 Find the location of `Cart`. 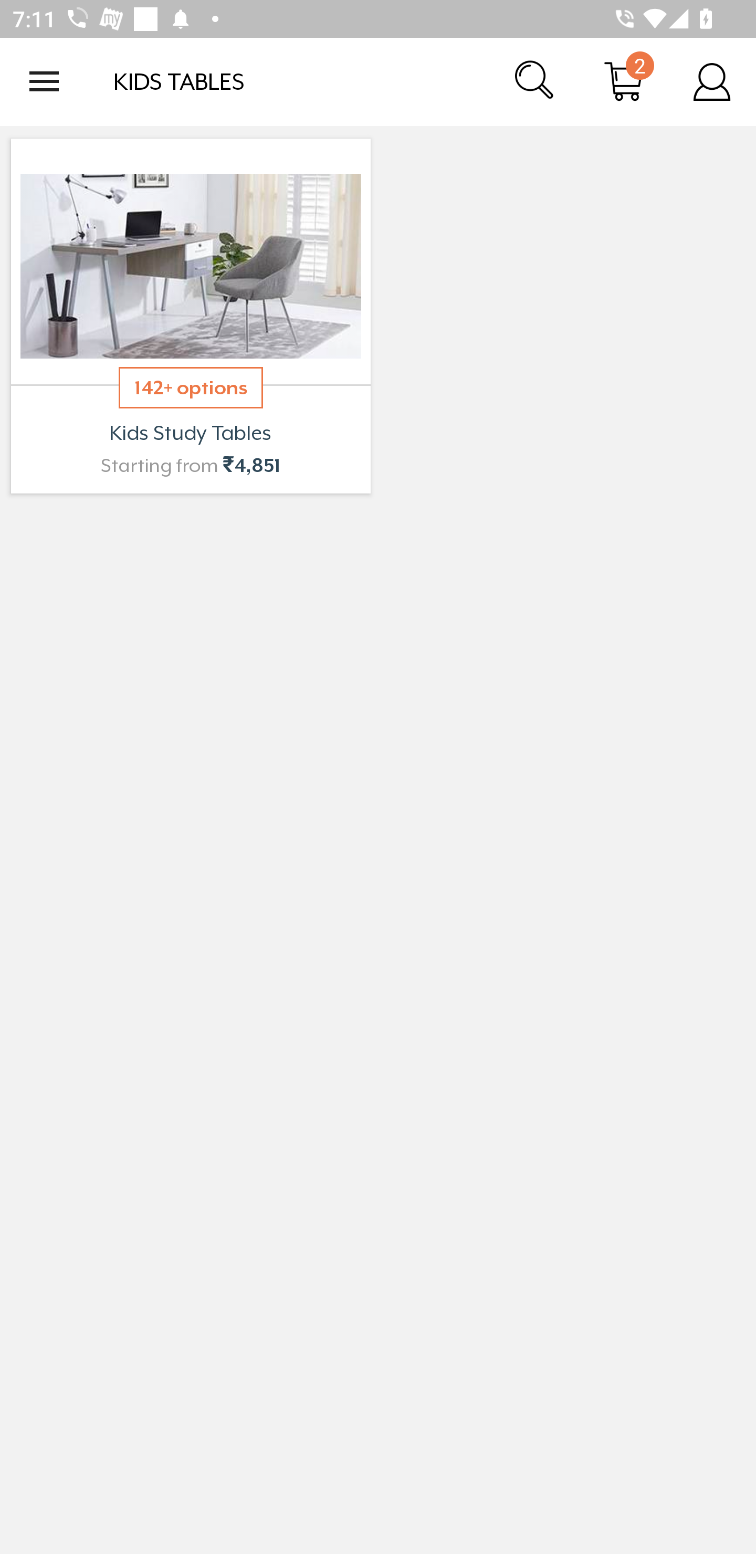

Cart is located at coordinates (624, 81).